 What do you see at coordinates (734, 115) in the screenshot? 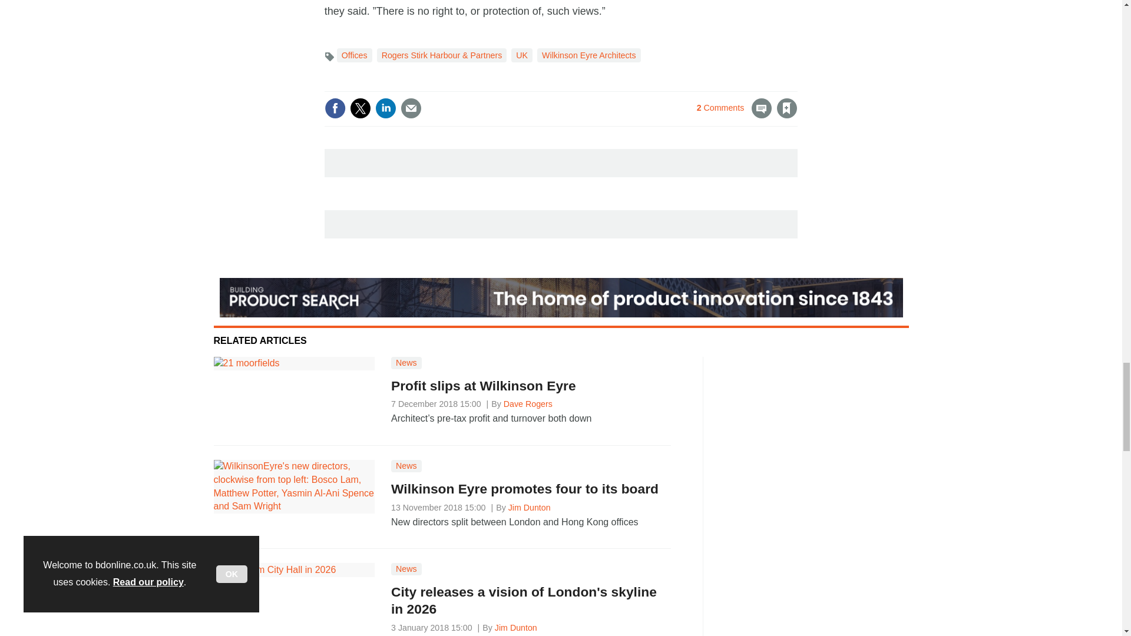
I see `2 Comments` at bounding box center [734, 115].